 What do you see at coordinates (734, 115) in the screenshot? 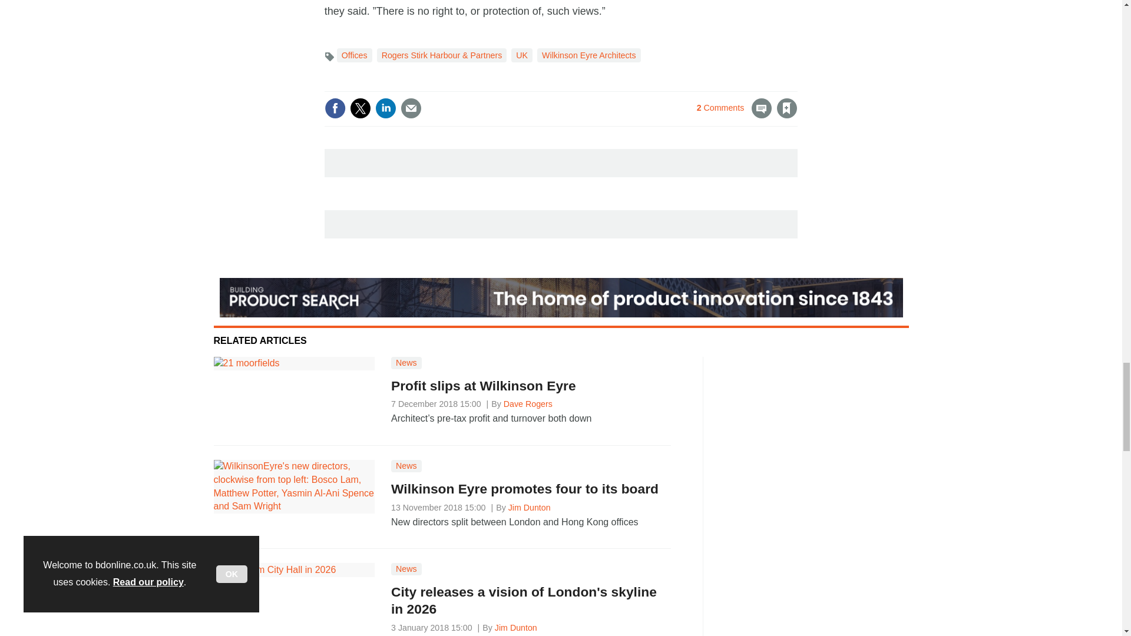
I see `2 Comments` at bounding box center [734, 115].